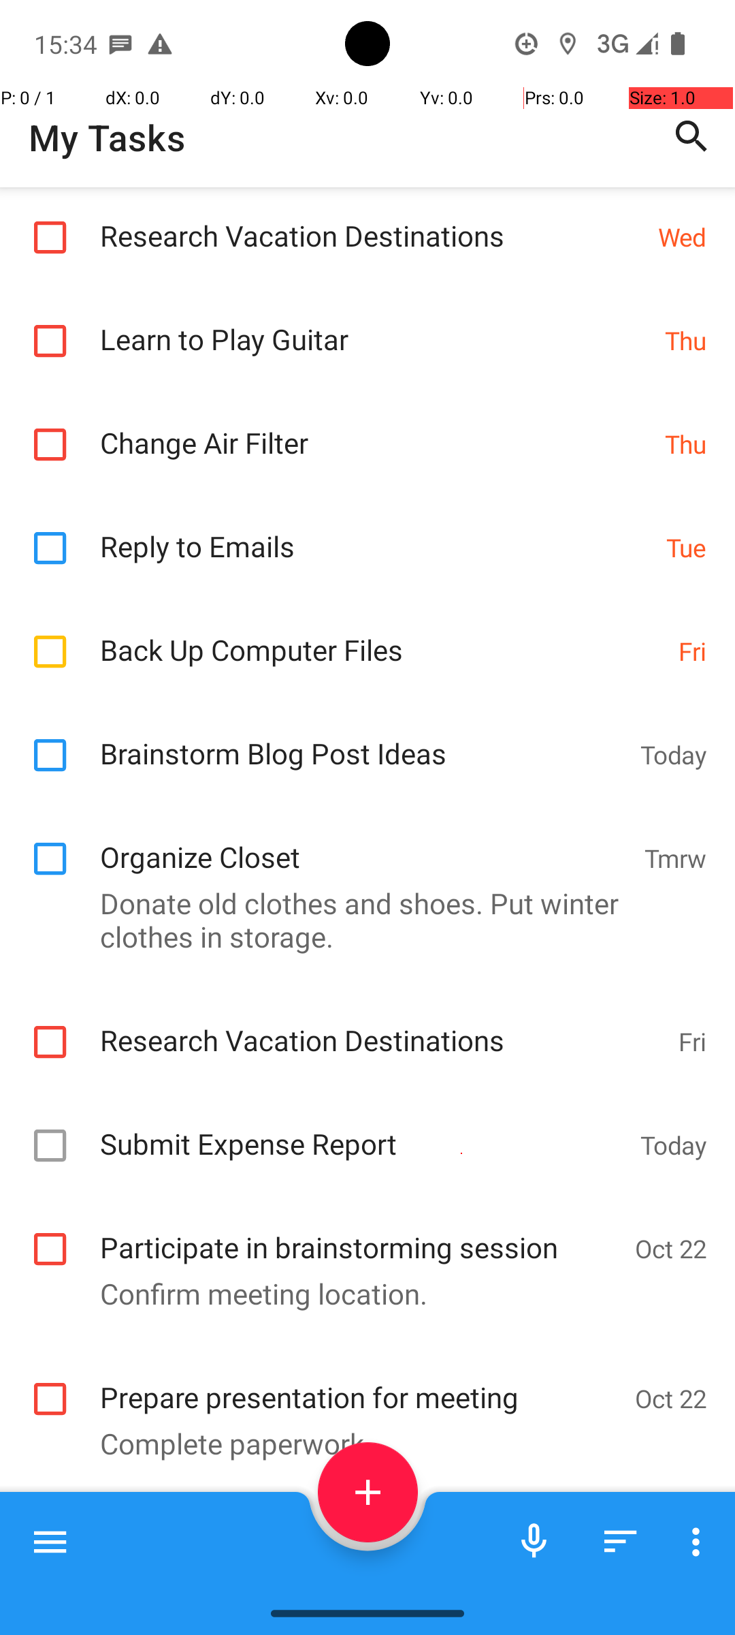 This screenshot has width=735, height=1635. I want to click on Organize Closet, so click(365, 842).